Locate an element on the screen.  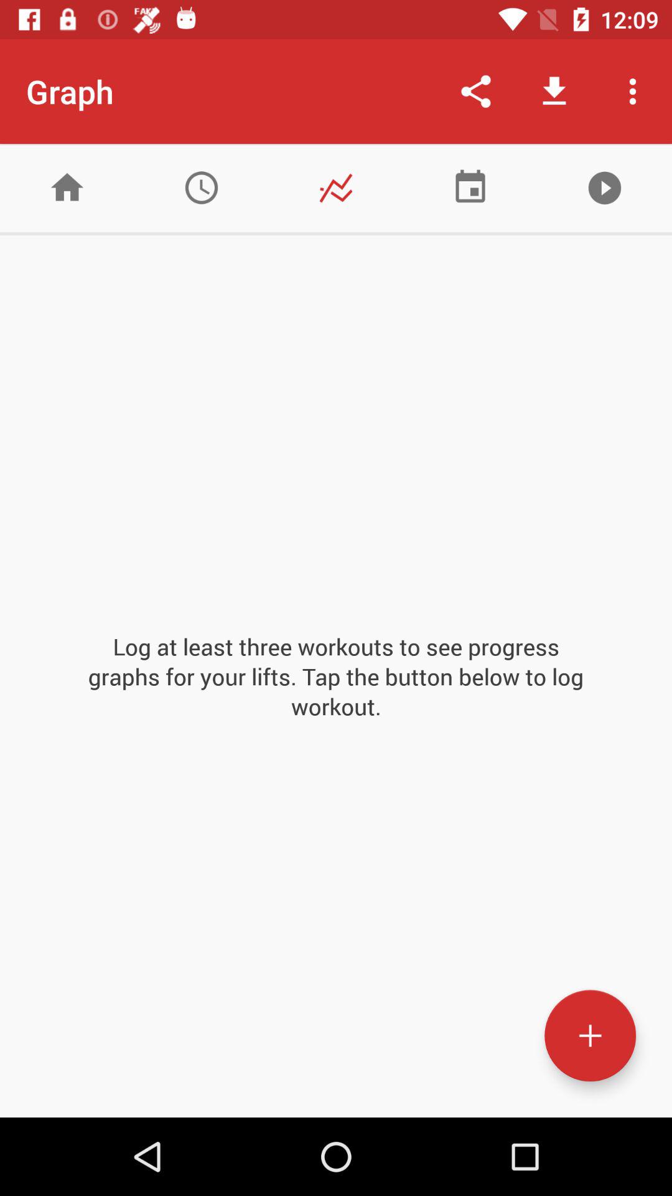
timer image is located at coordinates (202, 188).